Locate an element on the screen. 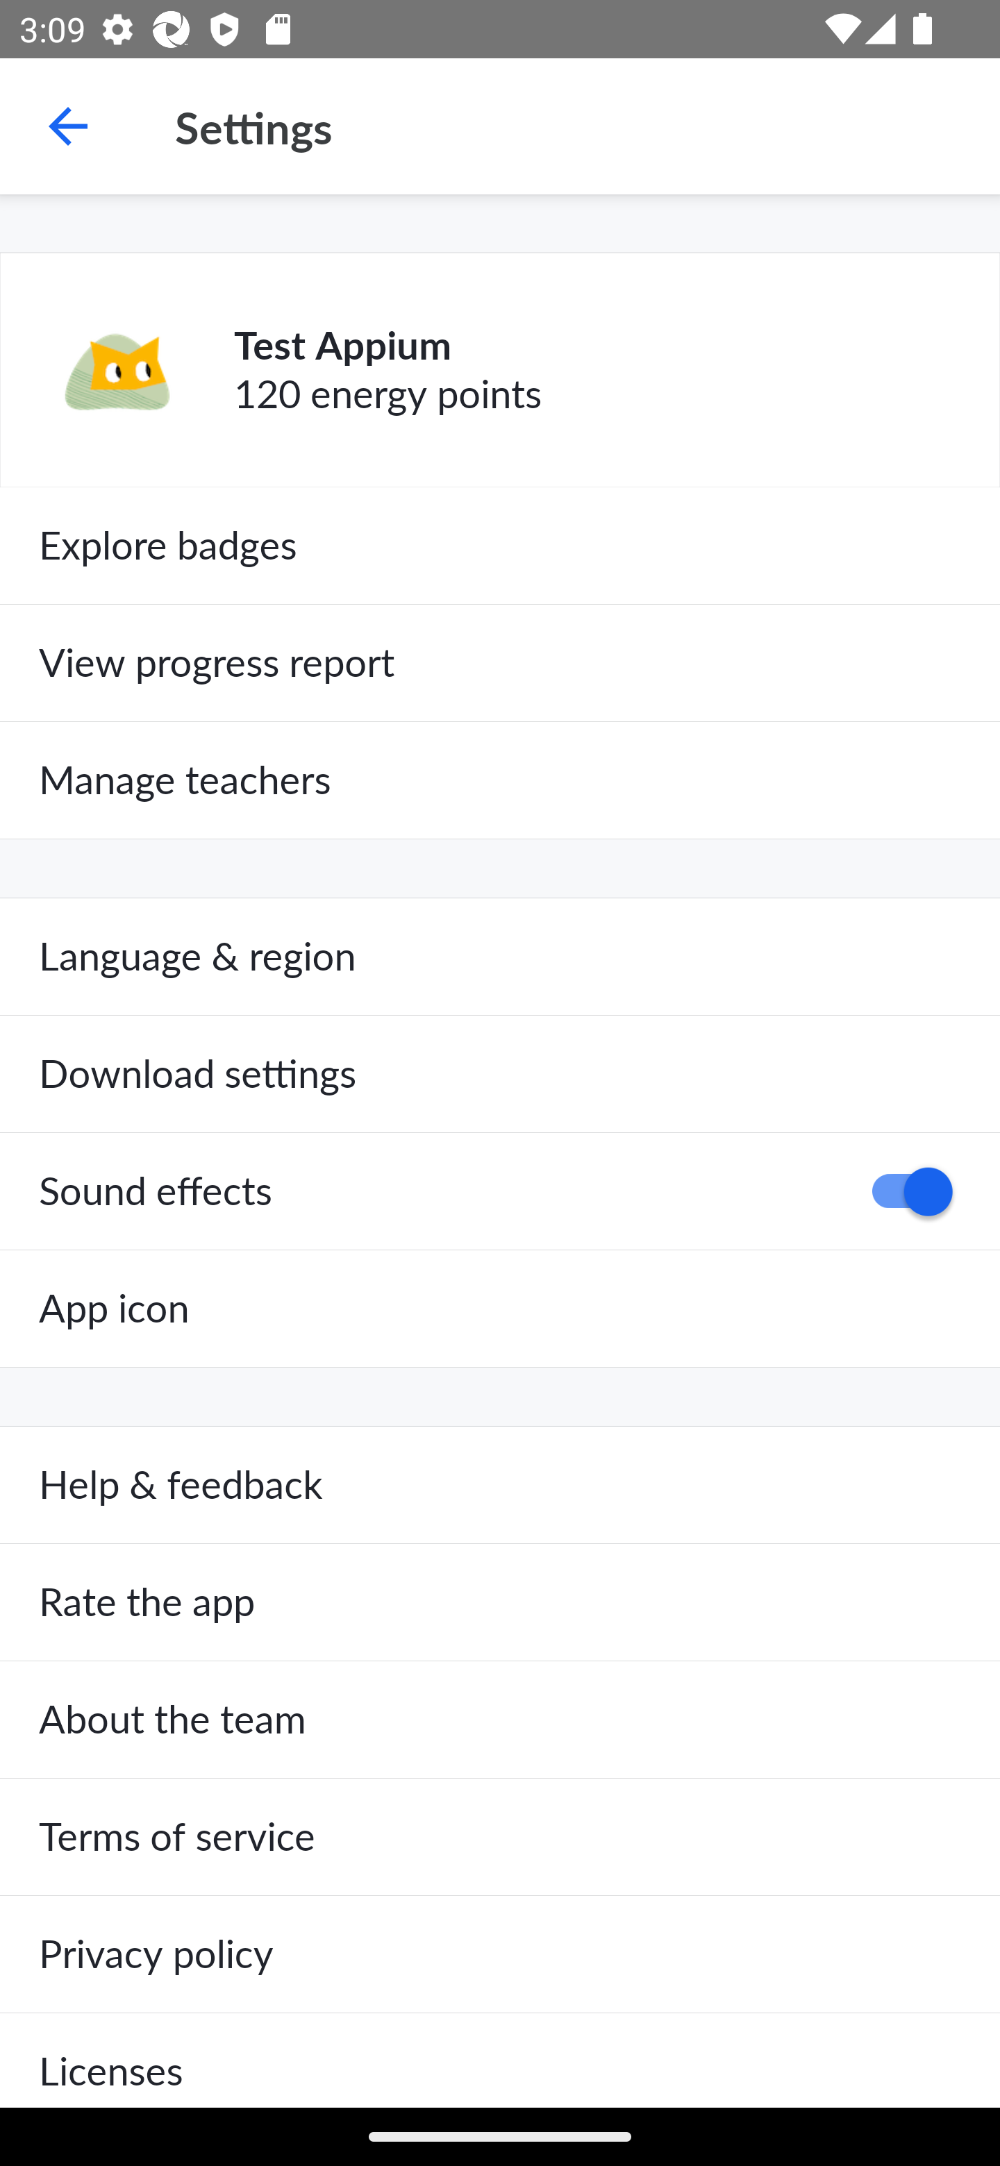  Rate the app is located at coordinates (500, 1602).